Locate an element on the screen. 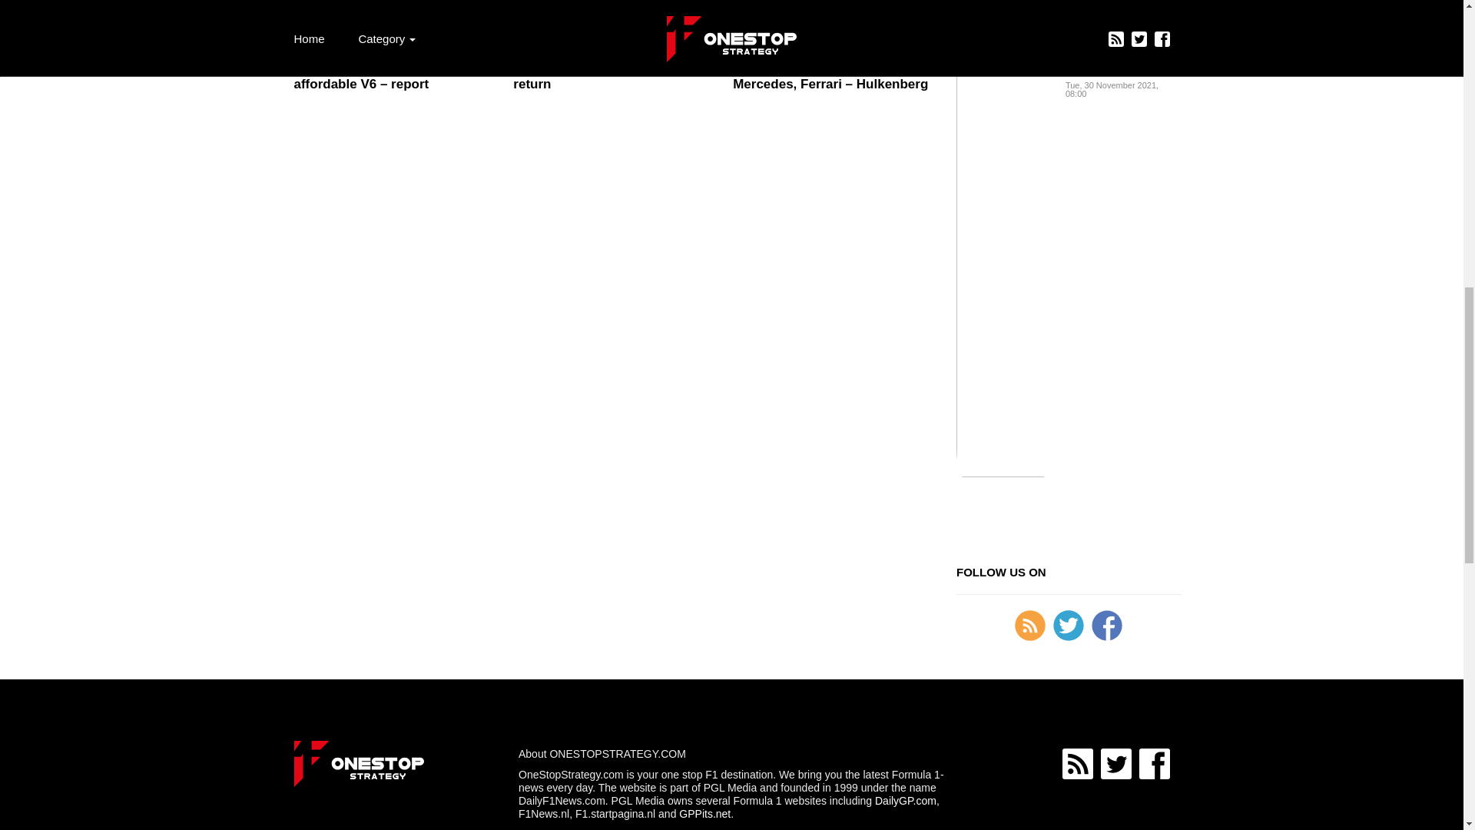 The image size is (1475, 830). Cosworth not ruling out F1 return is located at coordinates (612, 75).